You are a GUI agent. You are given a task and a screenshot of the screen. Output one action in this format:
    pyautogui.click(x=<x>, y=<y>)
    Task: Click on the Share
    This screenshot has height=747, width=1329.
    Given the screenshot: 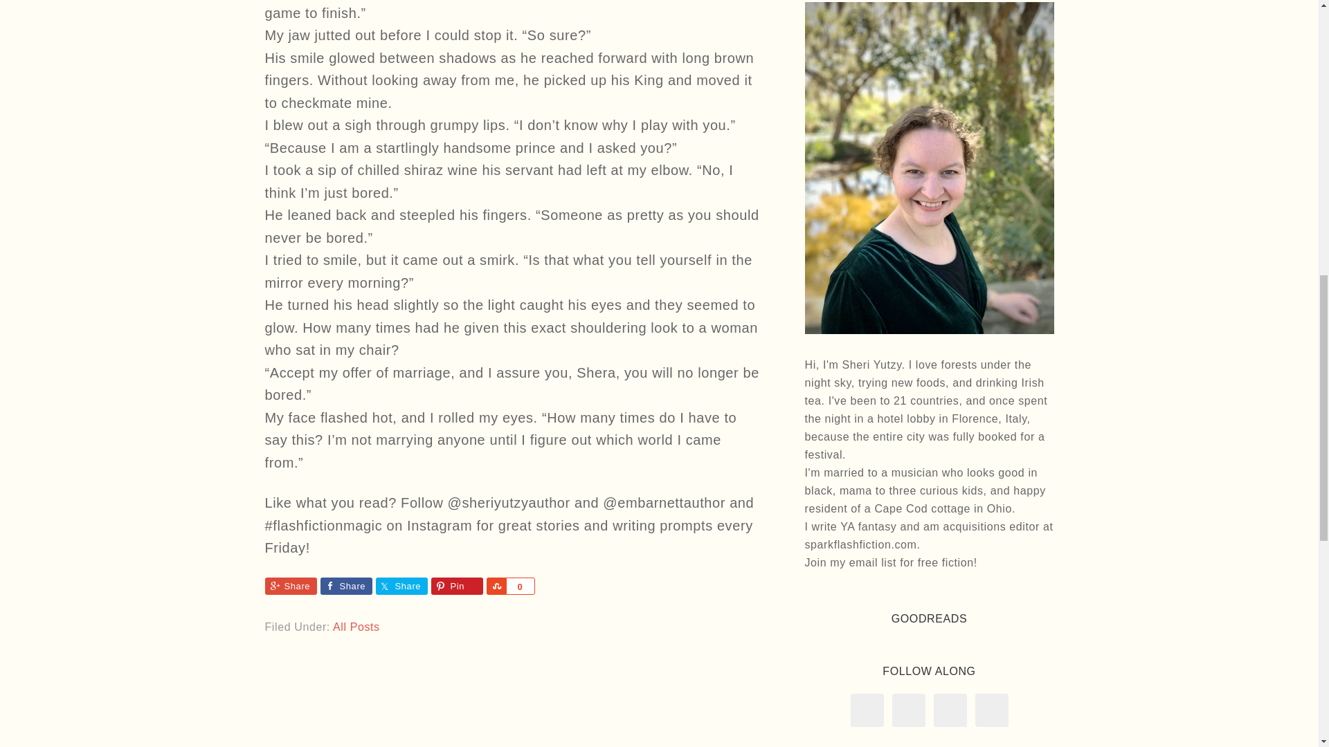 What is the action you would take?
    pyautogui.click(x=496, y=585)
    